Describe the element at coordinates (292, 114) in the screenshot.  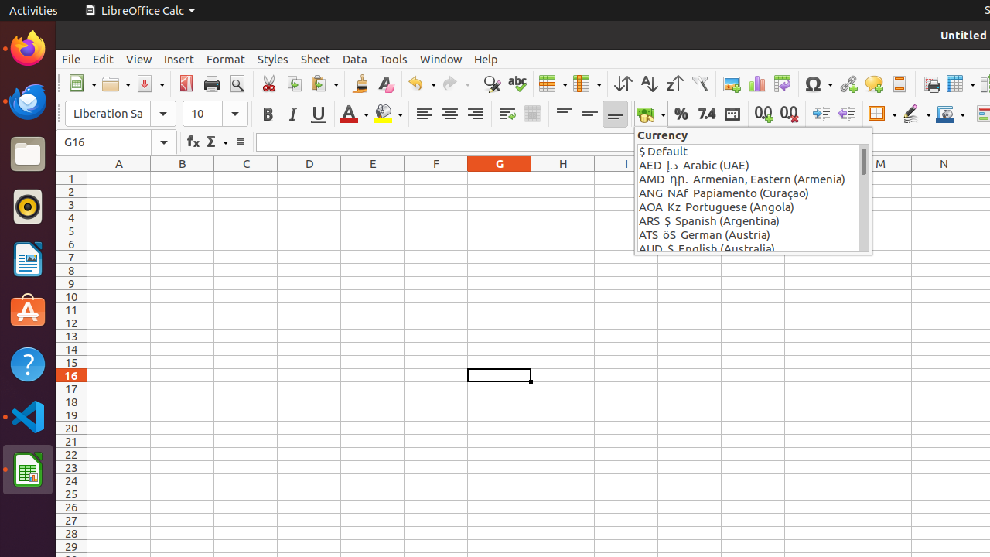
I see `Italic` at that location.